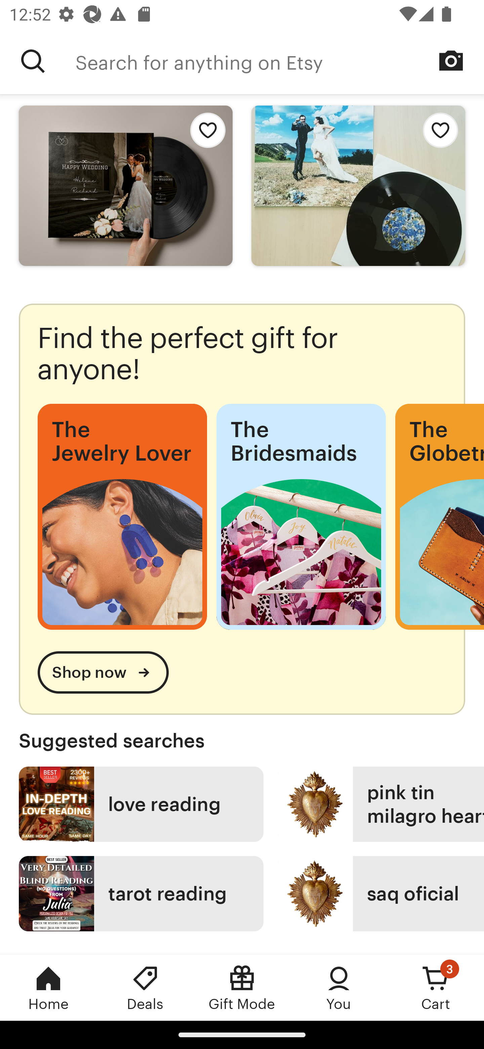  What do you see at coordinates (103, 672) in the screenshot?
I see `Shop now` at bounding box center [103, 672].